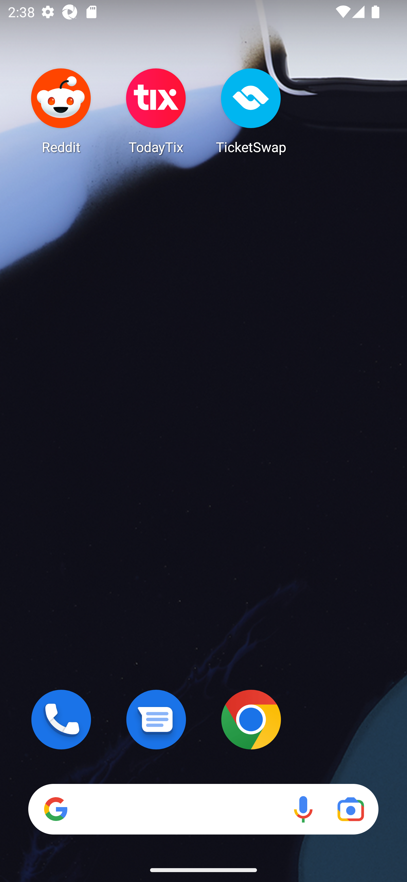 This screenshot has height=882, width=407. Describe the element at coordinates (156, 719) in the screenshot. I see `Messages` at that location.